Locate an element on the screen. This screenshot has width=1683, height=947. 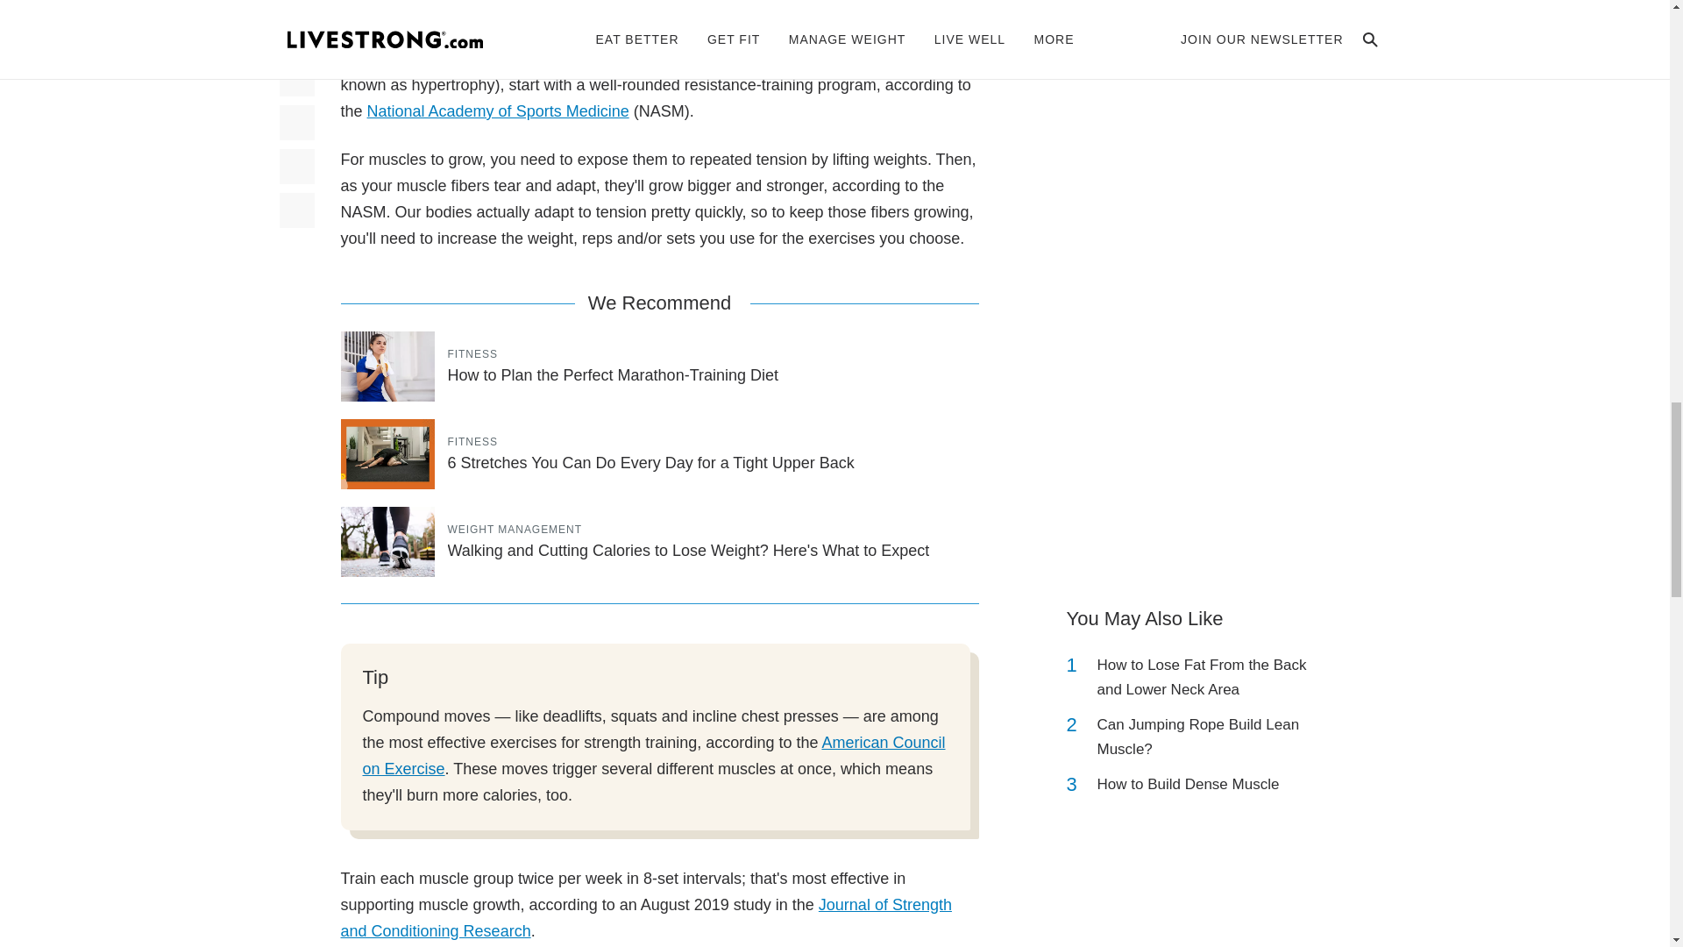
National Academy of Sports Medicine is located at coordinates (498, 110).